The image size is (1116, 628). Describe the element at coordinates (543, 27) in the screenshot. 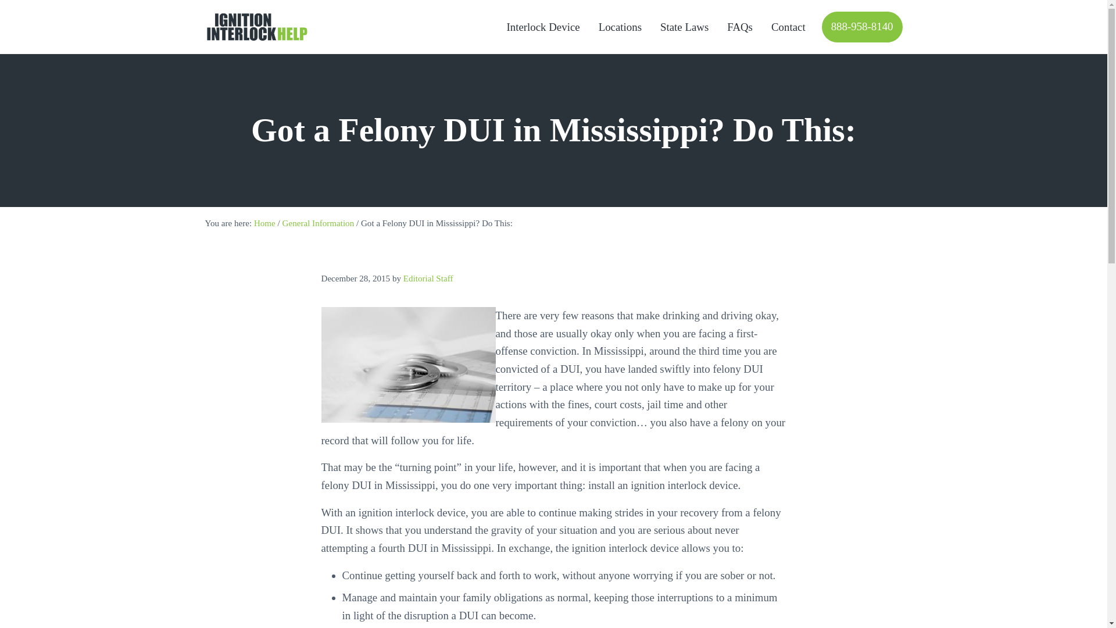

I see `Interlock Device` at that location.